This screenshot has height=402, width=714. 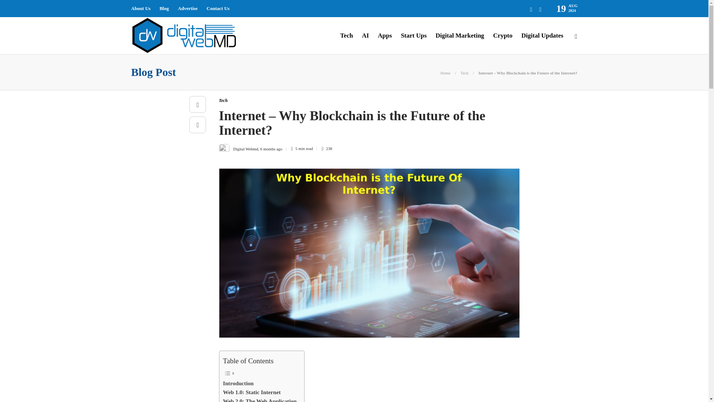 I want to click on Digital Marketing, so click(x=460, y=36).